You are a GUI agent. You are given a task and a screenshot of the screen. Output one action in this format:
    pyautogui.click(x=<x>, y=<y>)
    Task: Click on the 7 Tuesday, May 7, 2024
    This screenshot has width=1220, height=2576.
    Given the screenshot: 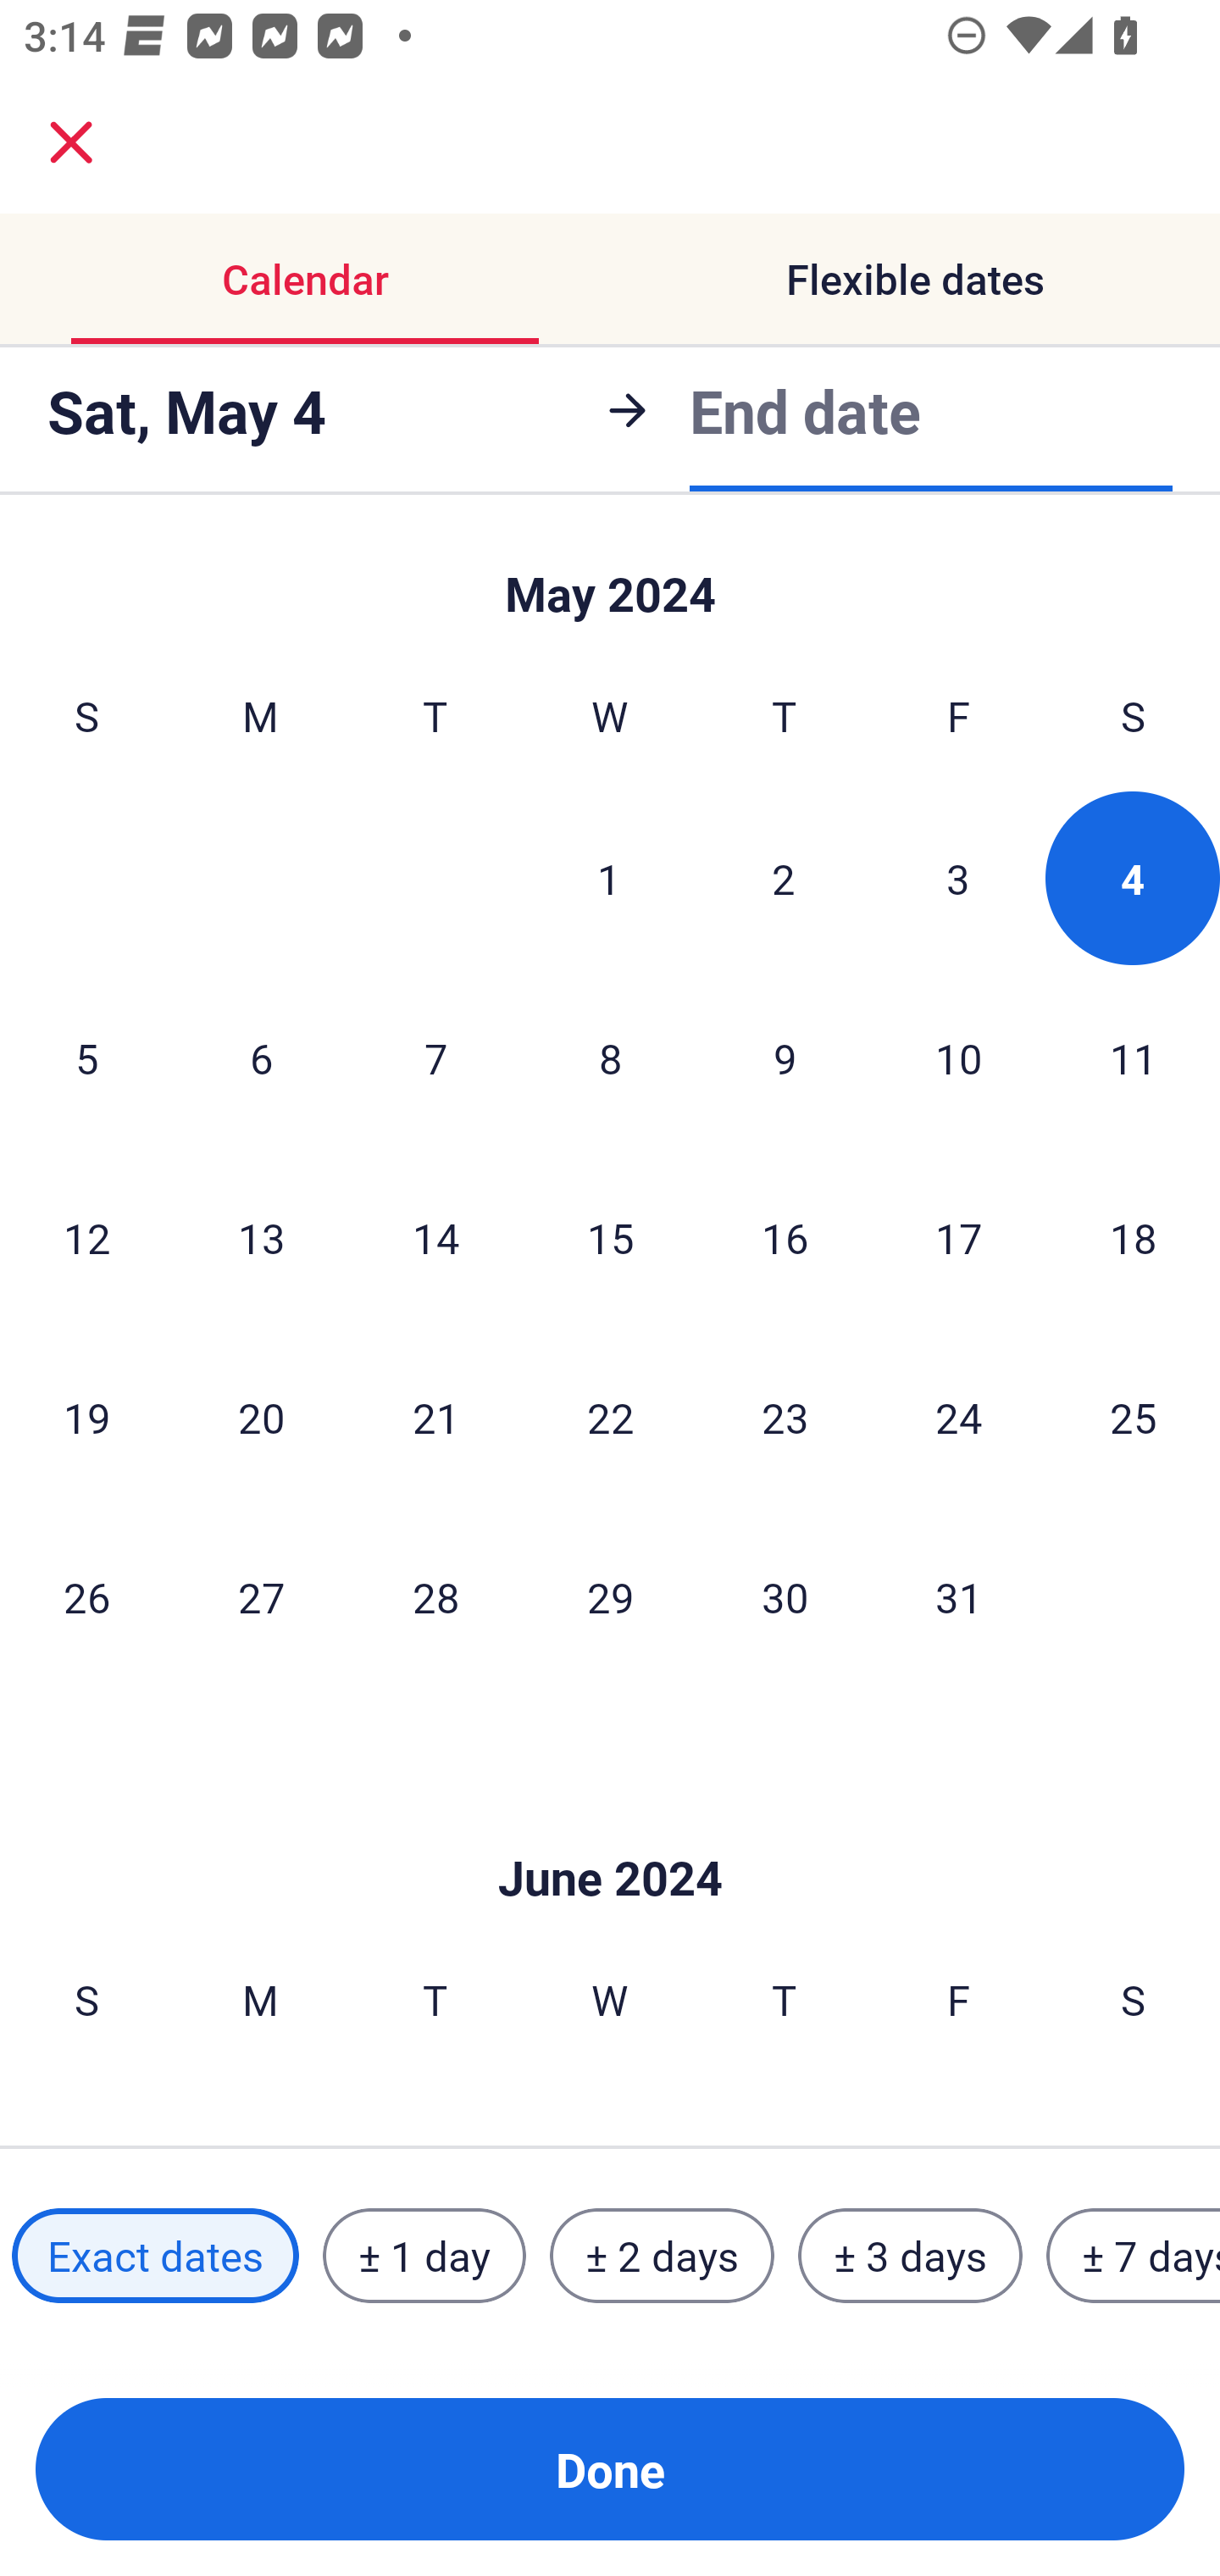 What is the action you would take?
    pyautogui.click(x=435, y=1058)
    